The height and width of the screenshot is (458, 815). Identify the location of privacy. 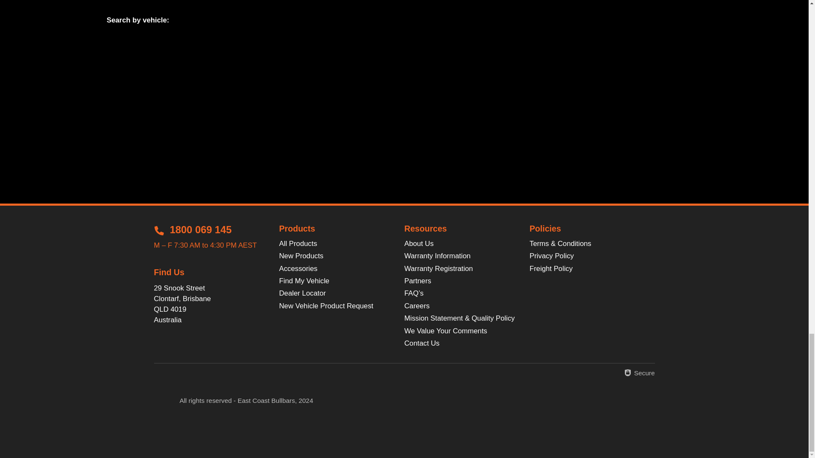
(627, 372).